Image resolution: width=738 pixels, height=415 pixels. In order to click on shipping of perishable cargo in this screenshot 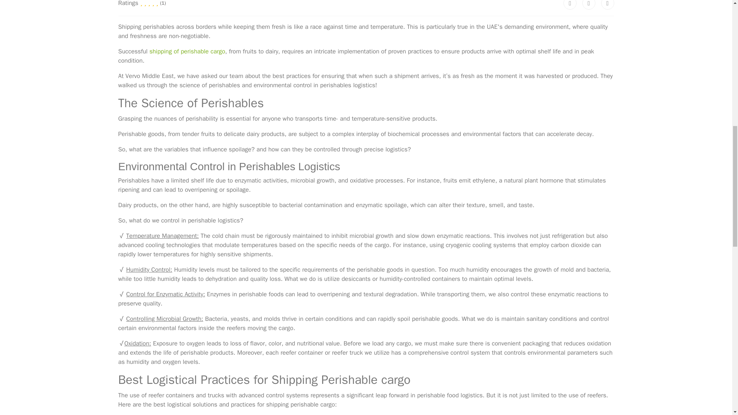, I will do `click(187, 51)`.